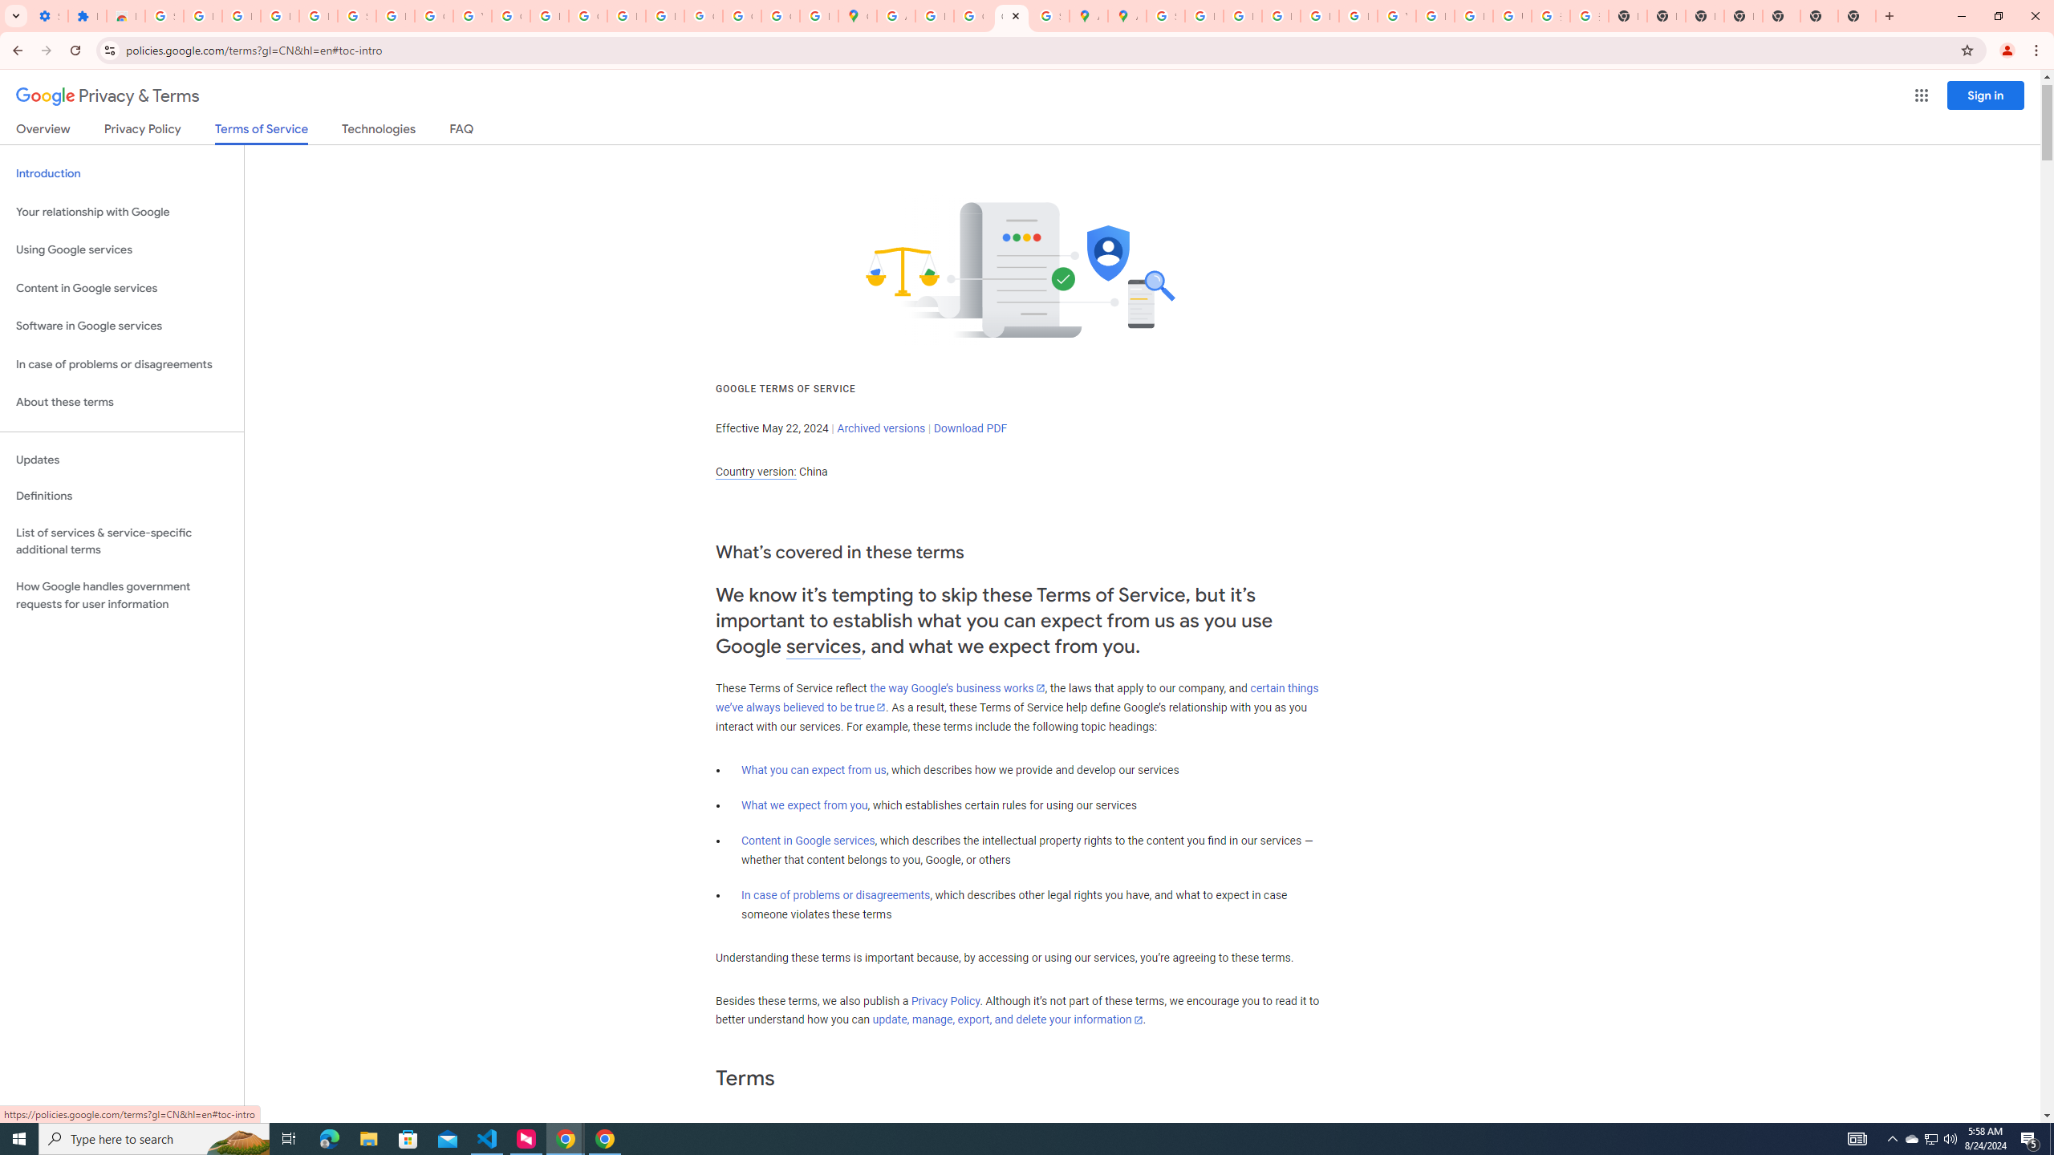  Describe the element at coordinates (1049, 16) in the screenshot. I see `Safety in Our Products - Google Safety Center` at that location.